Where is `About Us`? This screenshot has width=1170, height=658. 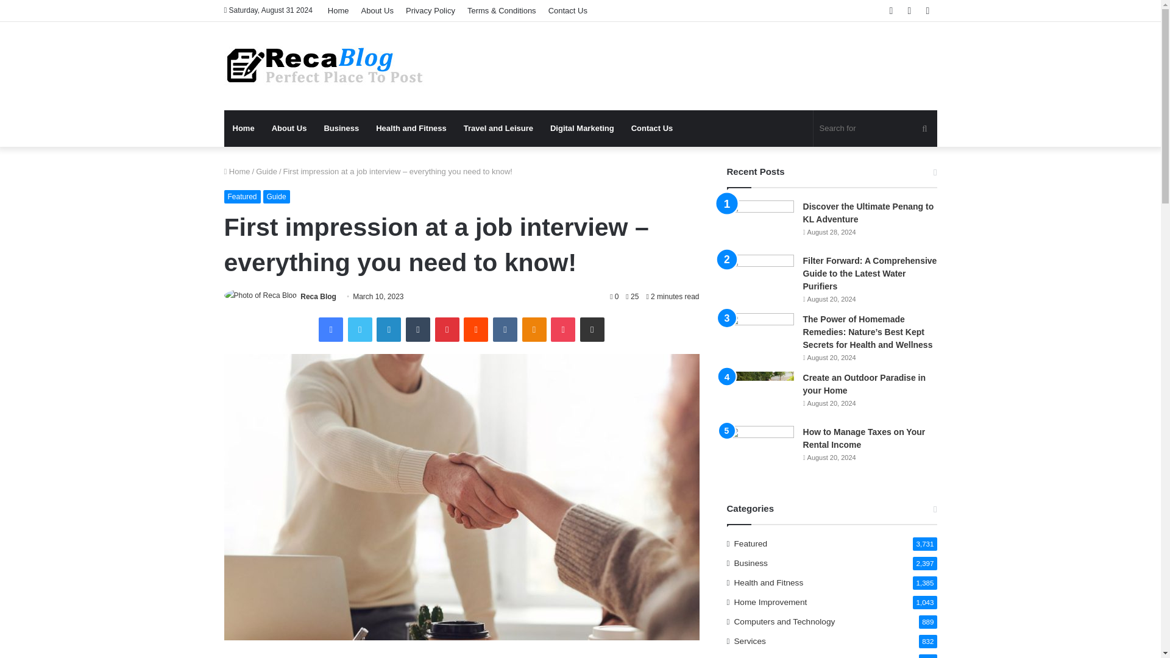
About Us is located at coordinates (289, 128).